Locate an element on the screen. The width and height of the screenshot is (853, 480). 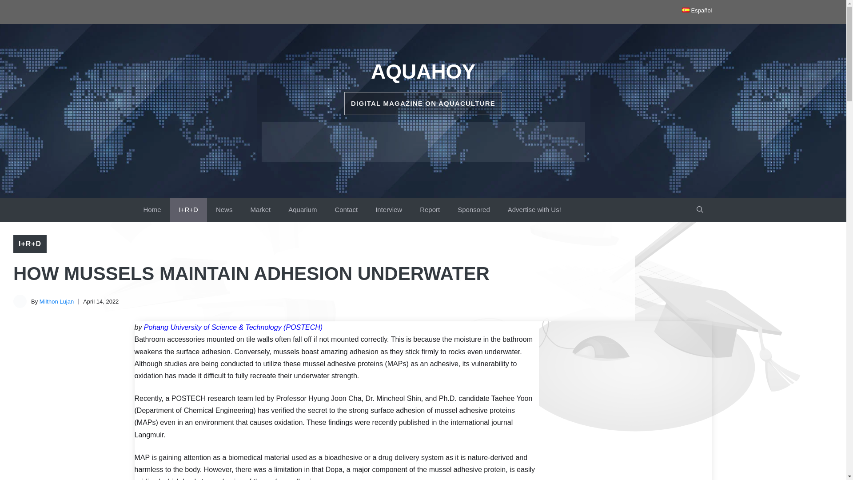
AQUAHOY is located at coordinates (423, 71).